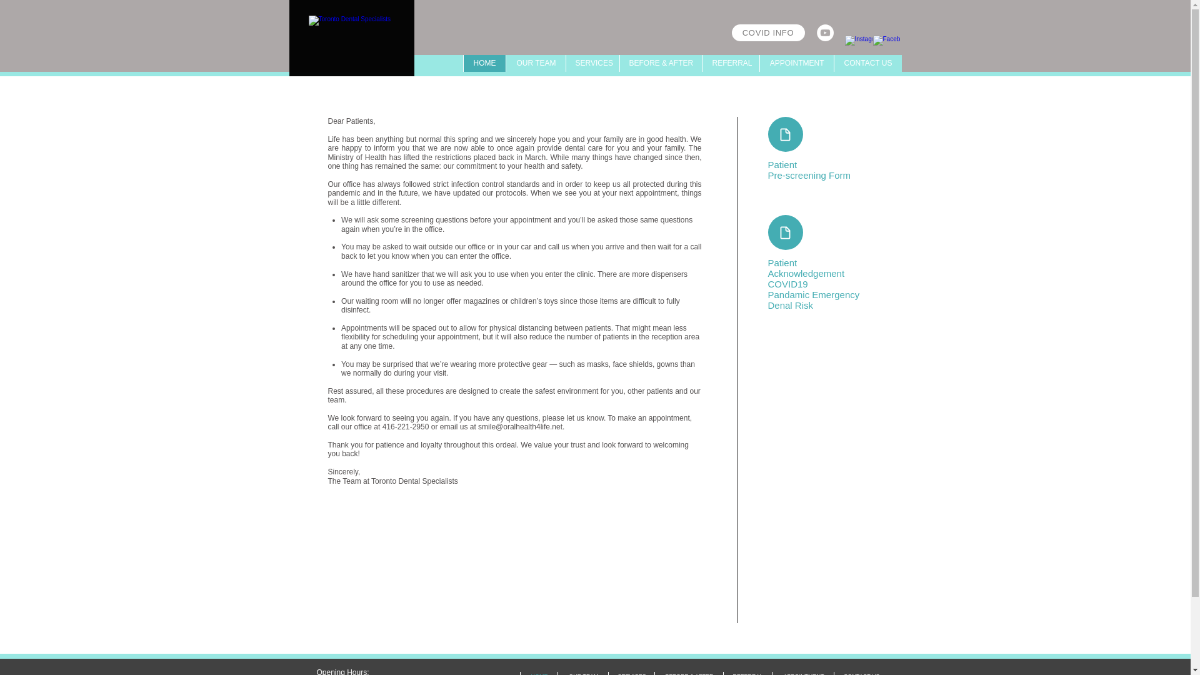 The image size is (1200, 675). Describe the element at coordinates (484, 62) in the screenshot. I see `HOME` at that location.